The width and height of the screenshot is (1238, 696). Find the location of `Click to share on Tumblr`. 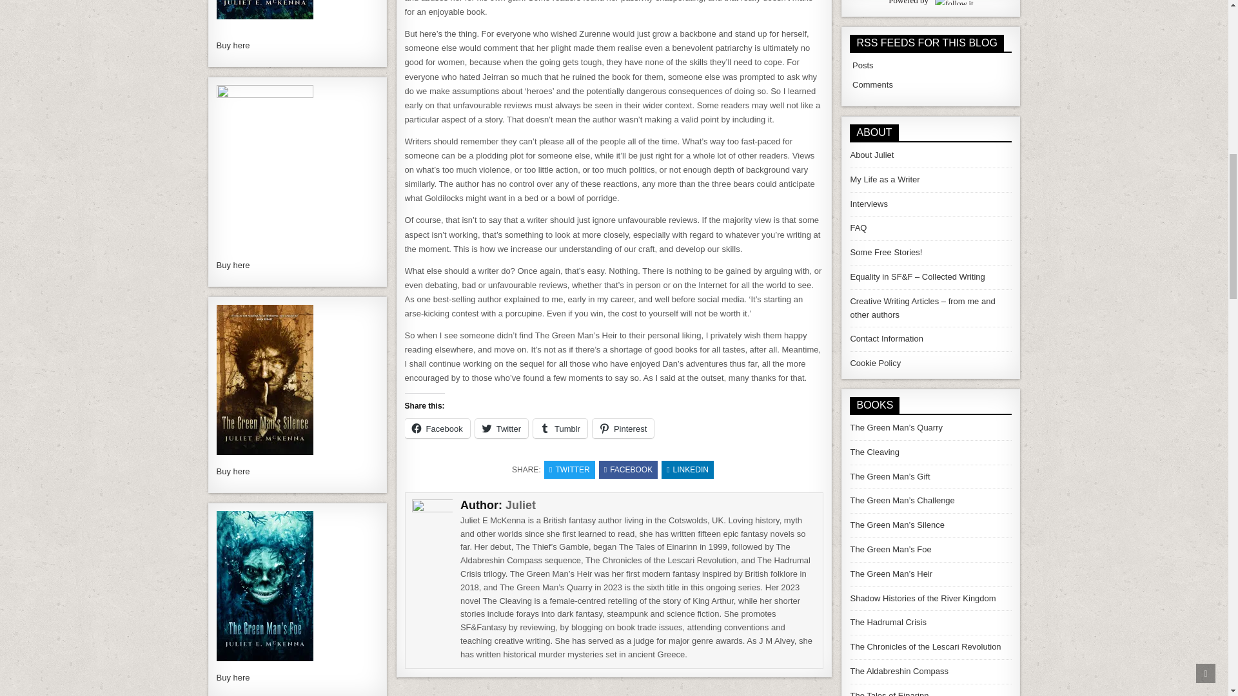

Click to share on Tumblr is located at coordinates (560, 429).